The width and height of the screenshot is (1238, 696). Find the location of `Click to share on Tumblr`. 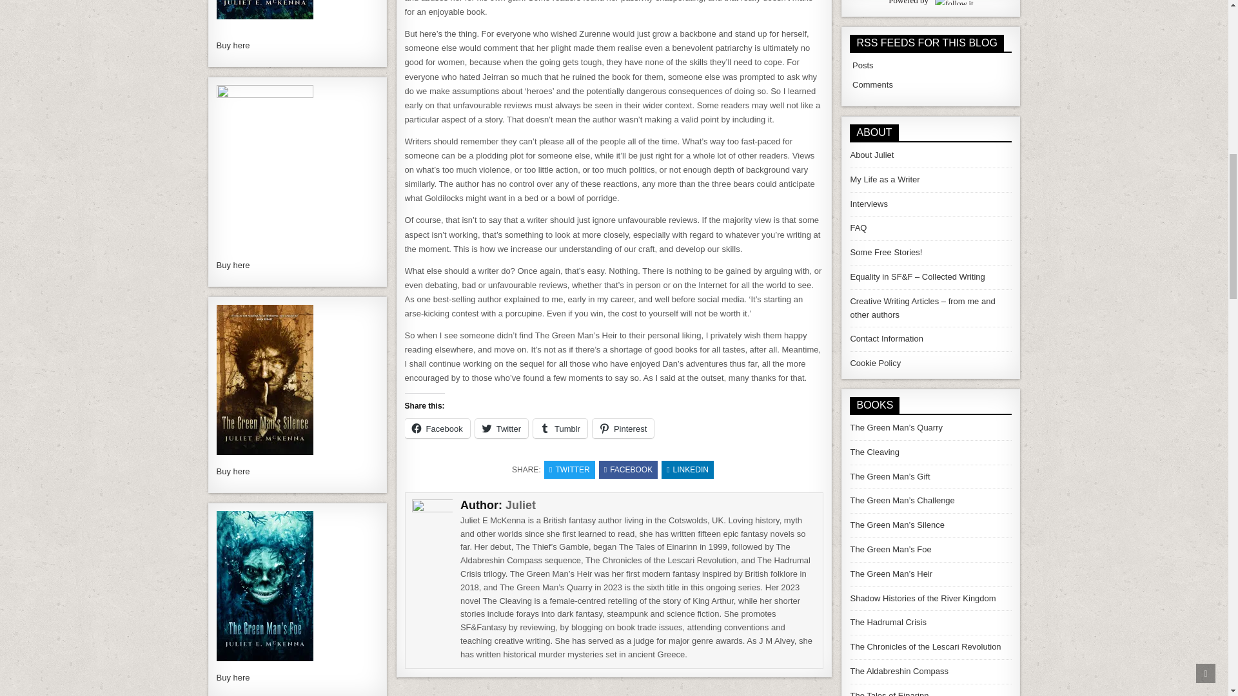

Click to share on Tumblr is located at coordinates (560, 429).